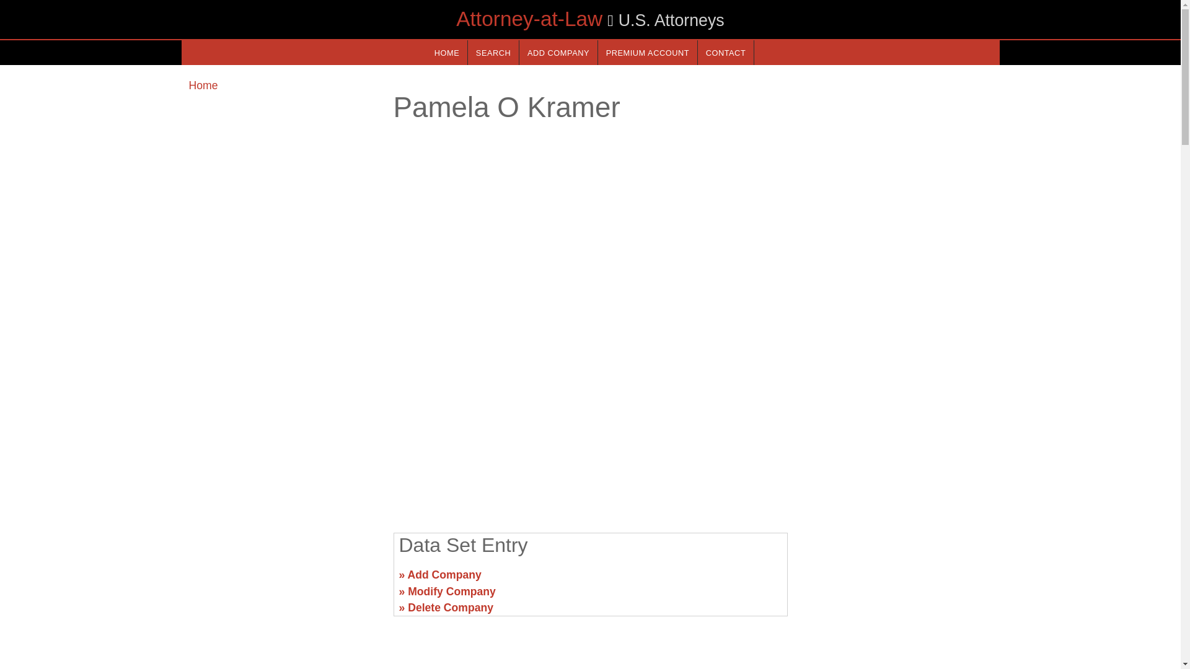 The height and width of the screenshot is (669, 1190). What do you see at coordinates (648, 52) in the screenshot?
I see `PREMIUM ACCOUNT` at bounding box center [648, 52].